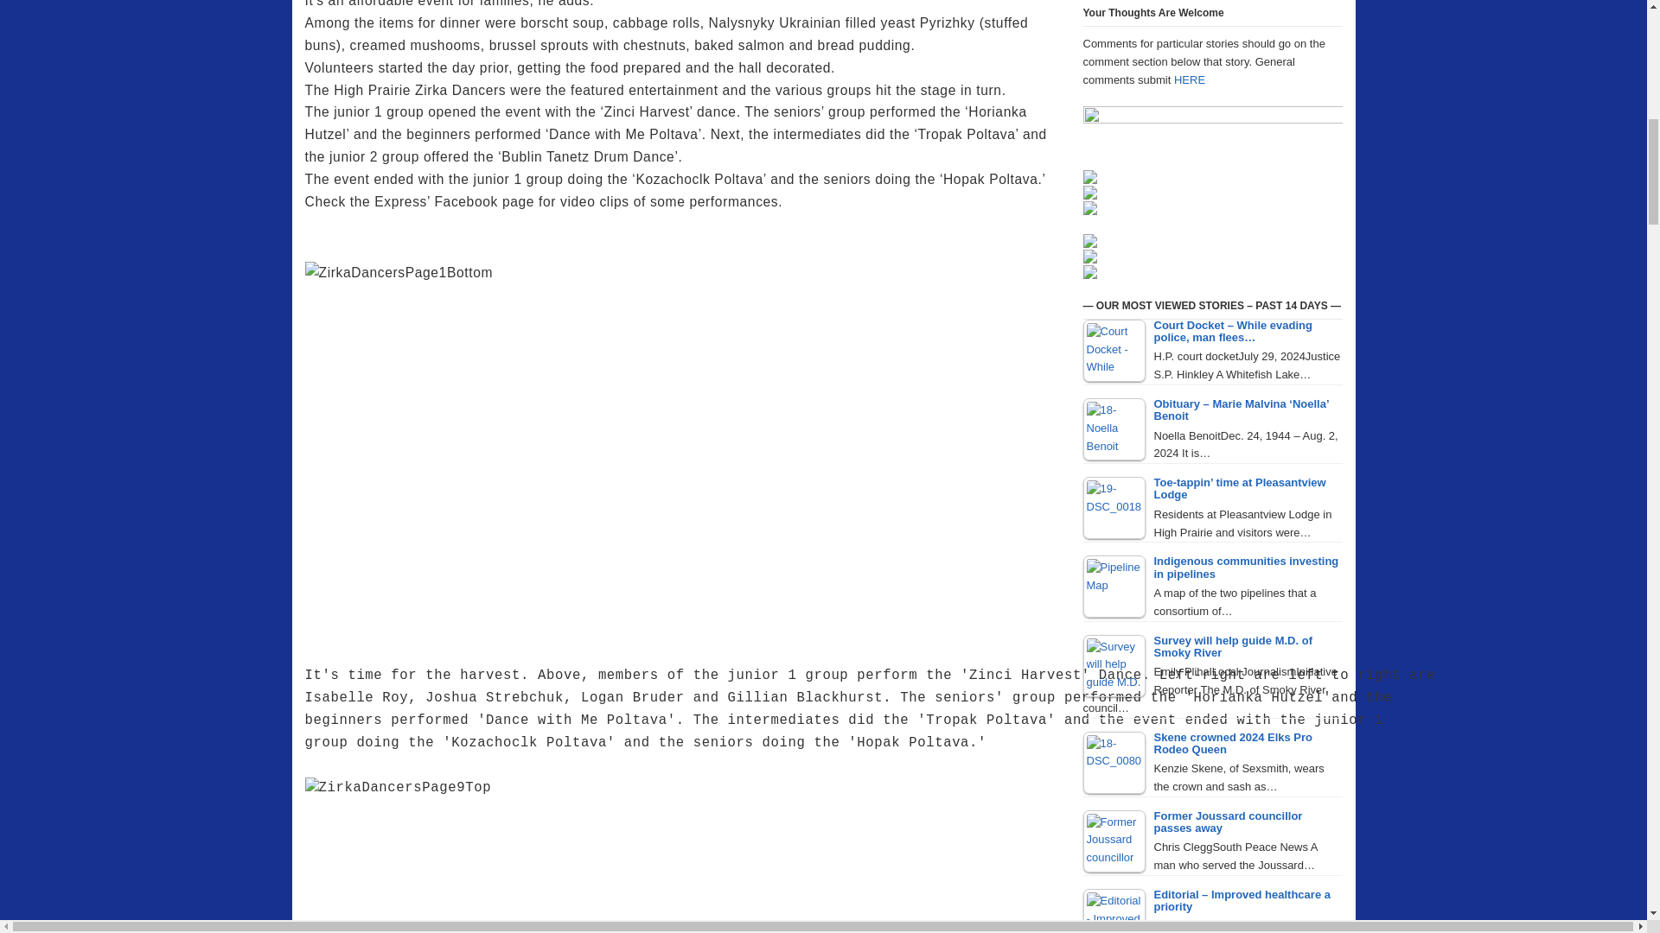 Image resolution: width=1660 pixels, height=933 pixels. Describe the element at coordinates (1114, 762) in the screenshot. I see `Skene crowned 2024 Elks Pro Rodeo Queen` at that location.